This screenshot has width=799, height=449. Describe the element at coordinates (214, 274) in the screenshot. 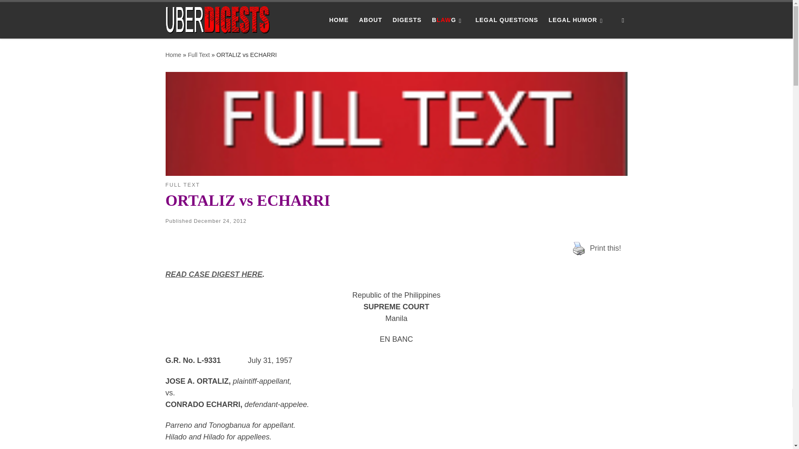

I see `Ortaliz vs Echarri Case Digest` at that location.